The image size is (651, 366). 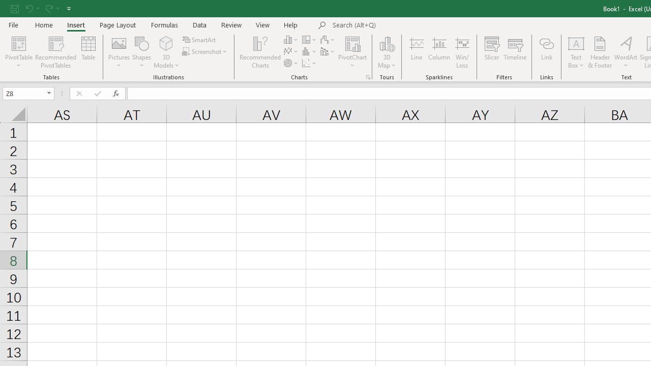 I want to click on Win/Loss, so click(x=462, y=52).